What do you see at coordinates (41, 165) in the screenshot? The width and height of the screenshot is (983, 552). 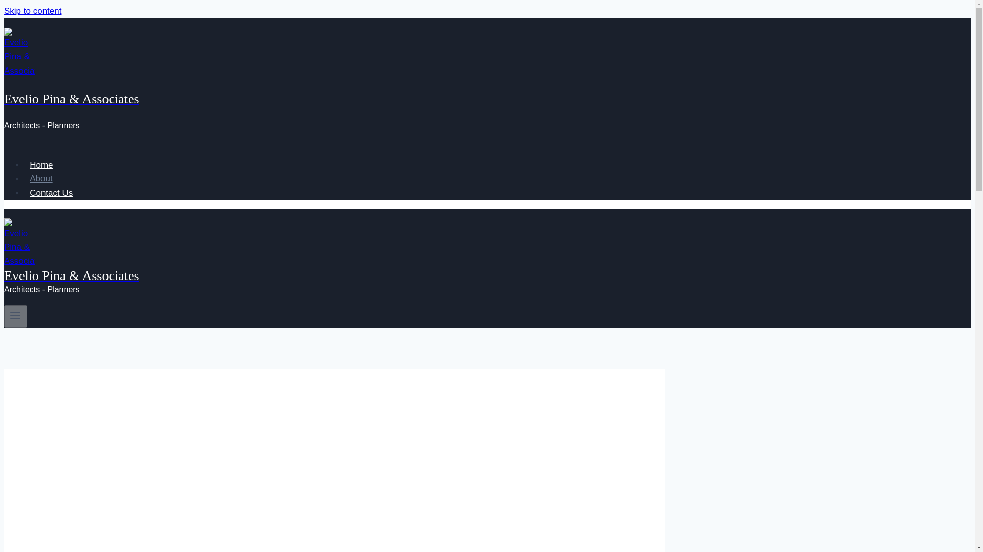 I see `Home` at bounding box center [41, 165].